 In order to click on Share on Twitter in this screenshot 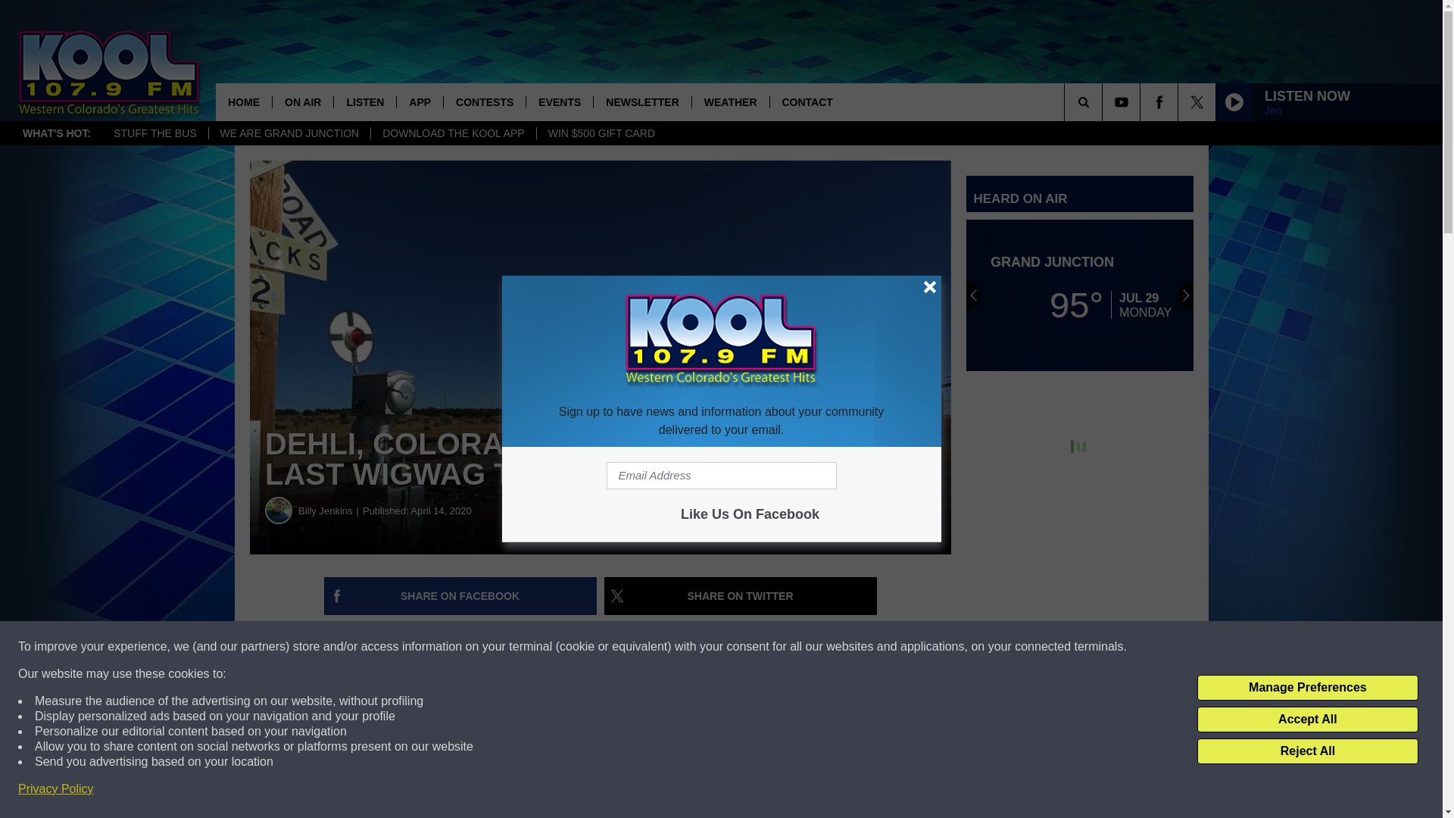, I will do `click(741, 596)`.